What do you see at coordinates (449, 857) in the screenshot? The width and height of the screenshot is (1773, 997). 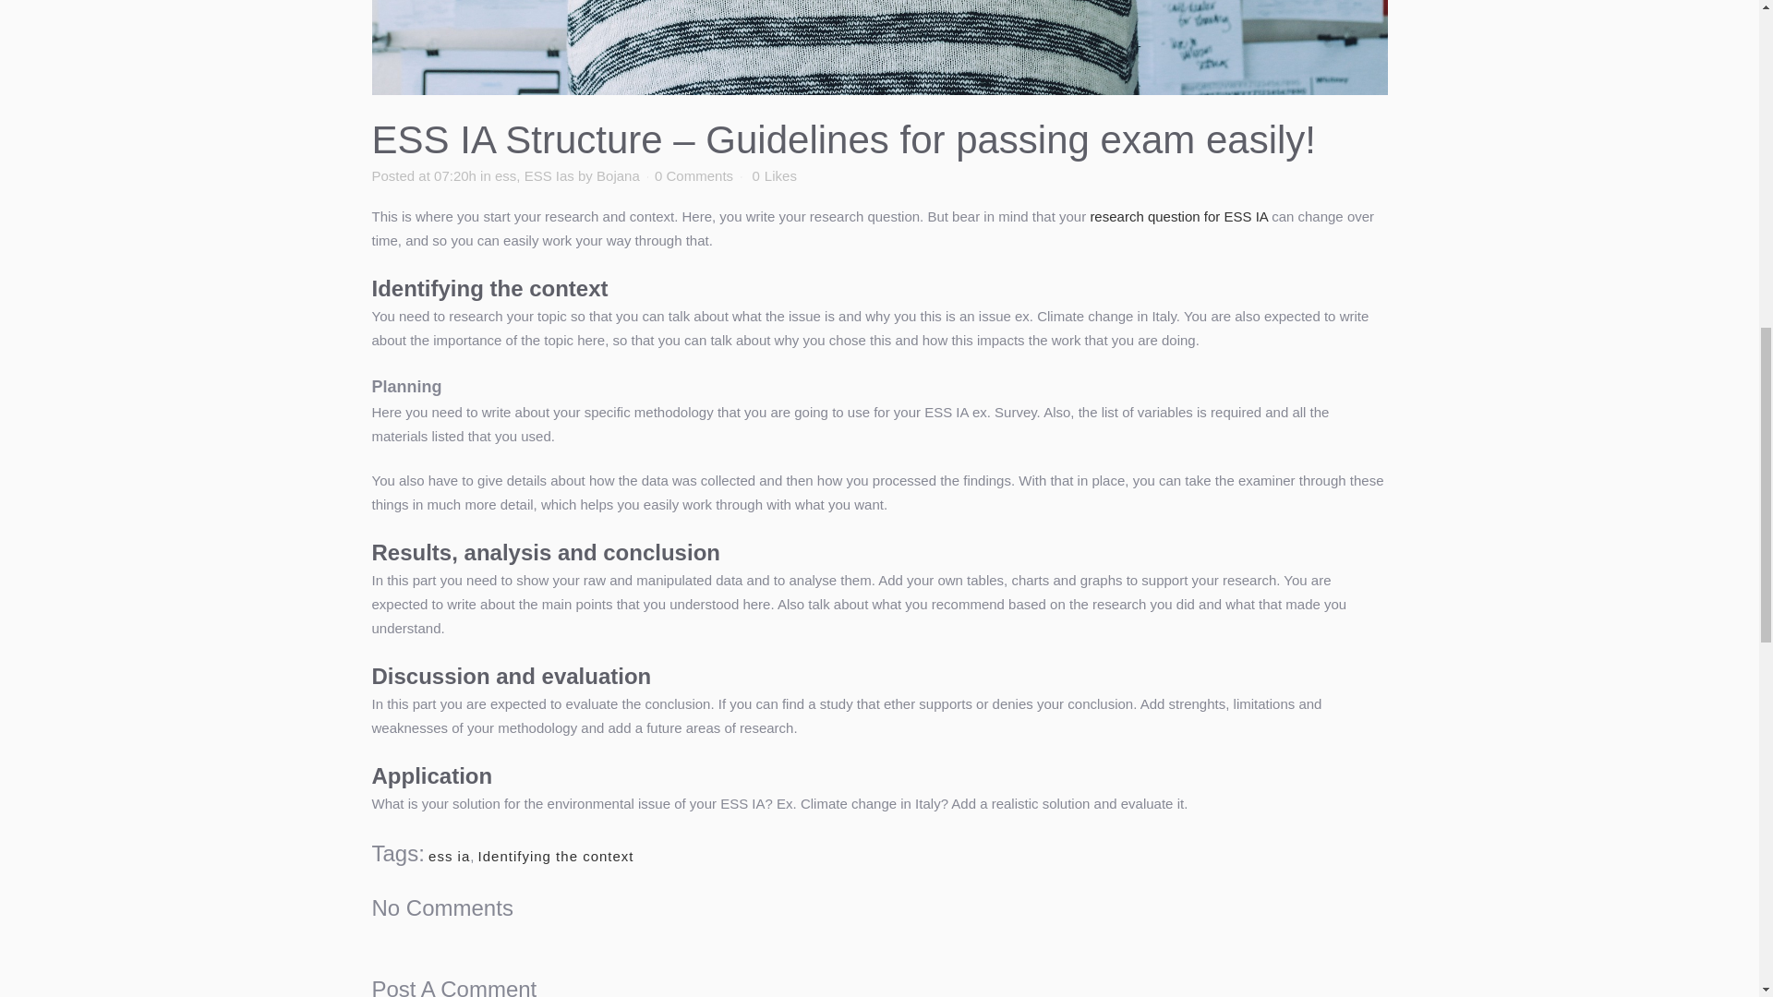 I see `ess ia` at bounding box center [449, 857].